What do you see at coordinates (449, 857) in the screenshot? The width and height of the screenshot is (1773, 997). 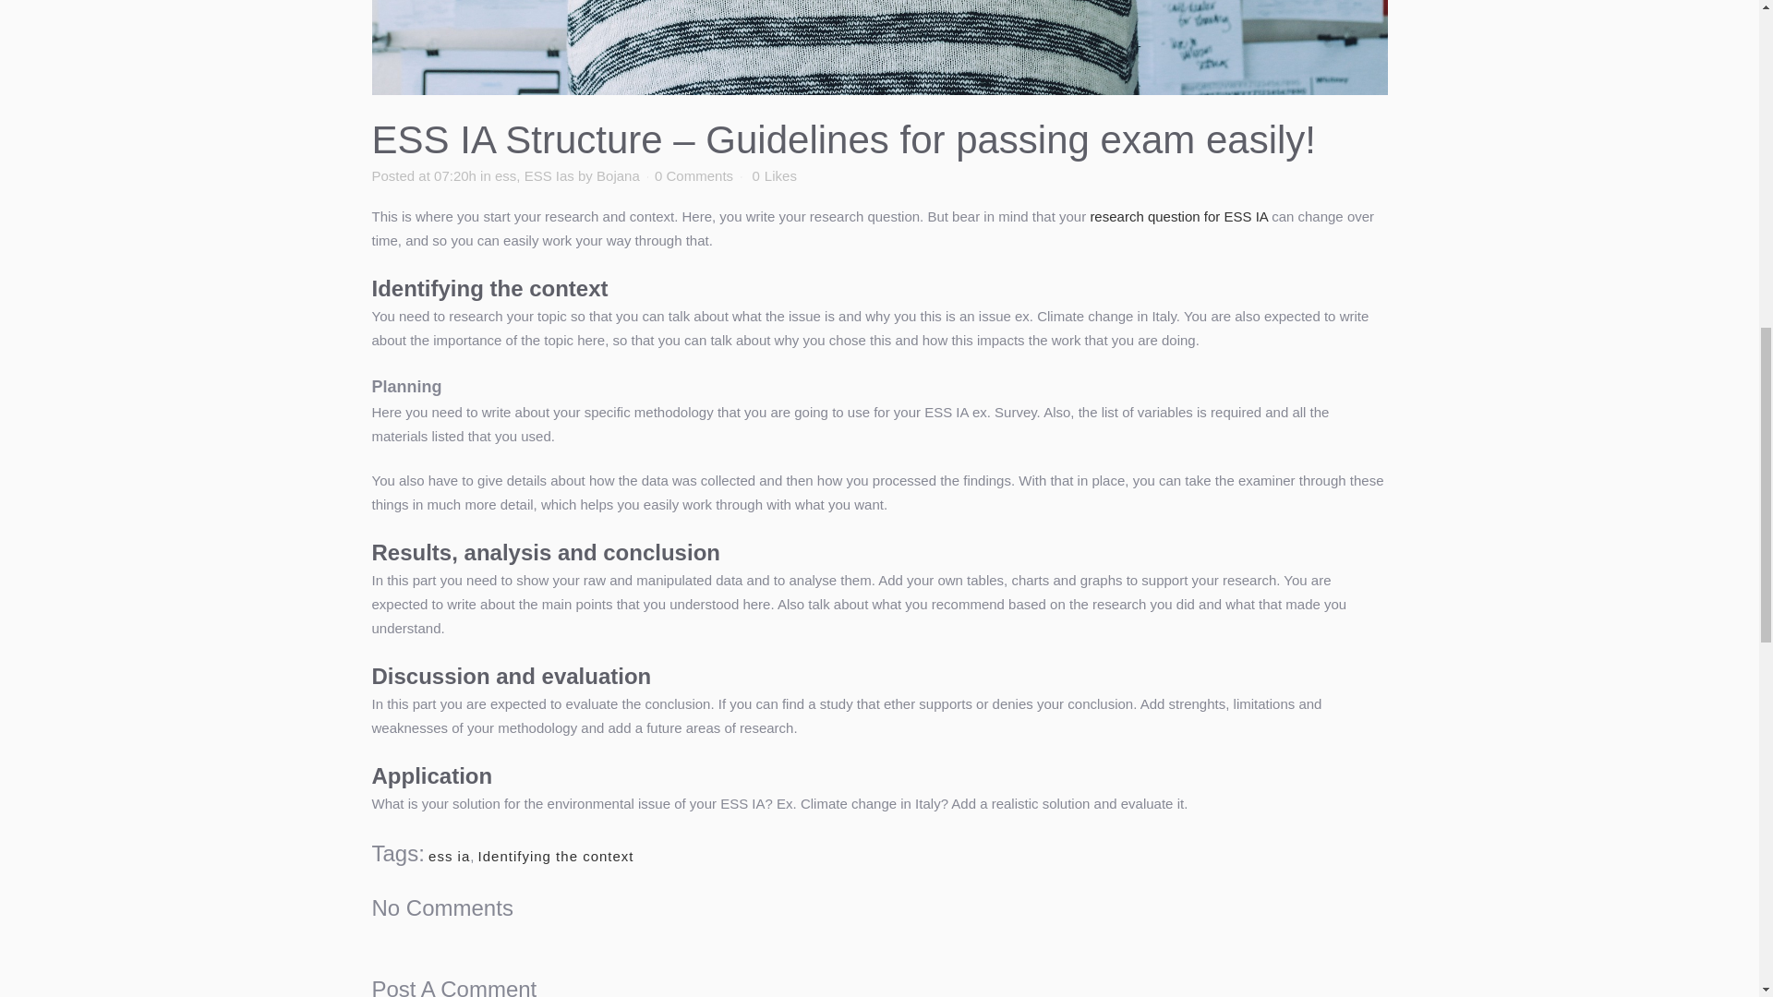 I see `ess ia` at bounding box center [449, 857].